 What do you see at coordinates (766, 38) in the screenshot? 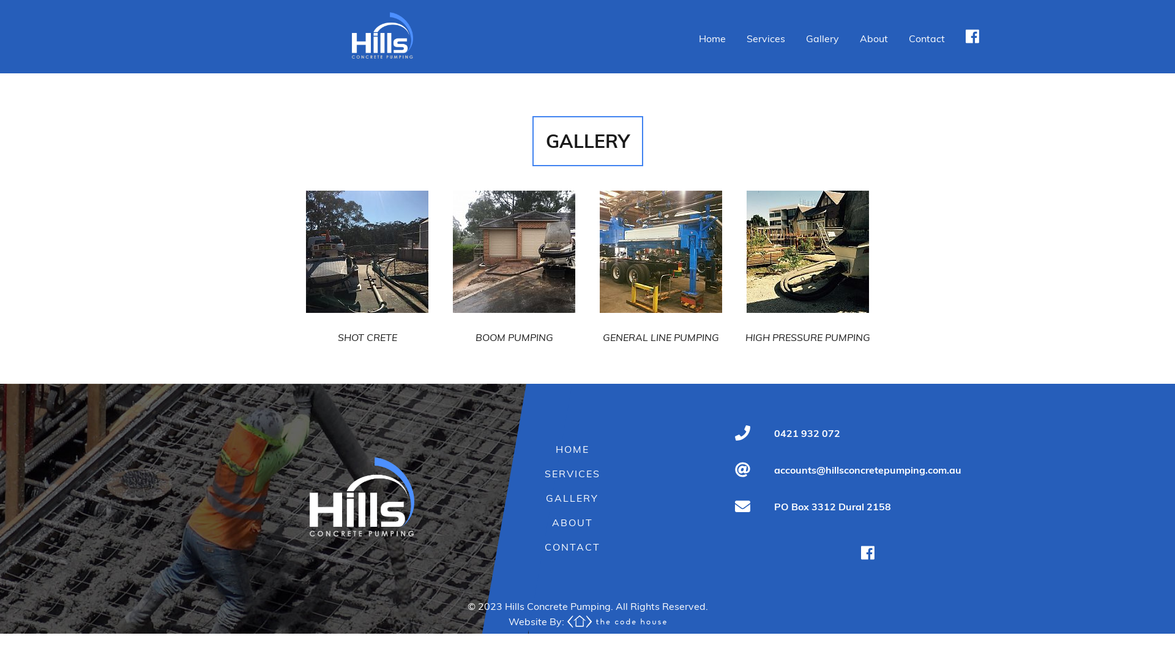
I see `Services` at bounding box center [766, 38].